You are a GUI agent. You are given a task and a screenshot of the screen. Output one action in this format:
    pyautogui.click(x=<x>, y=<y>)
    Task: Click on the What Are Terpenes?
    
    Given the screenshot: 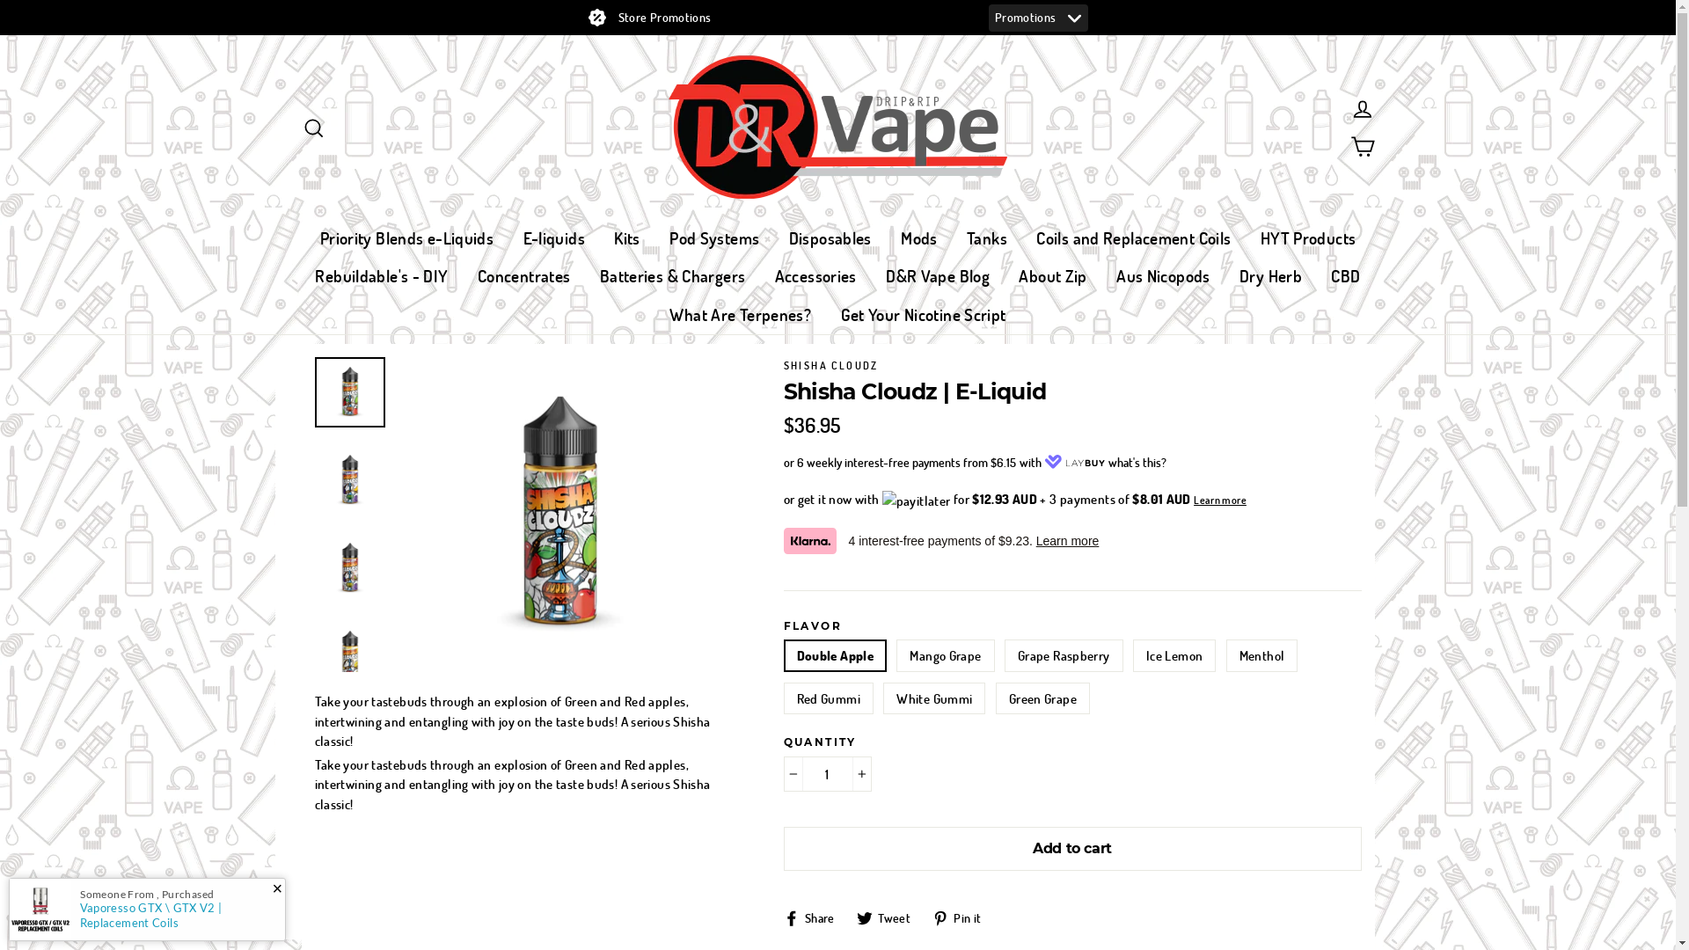 What is the action you would take?
    pyautogui.click(x=741, y=315)
    